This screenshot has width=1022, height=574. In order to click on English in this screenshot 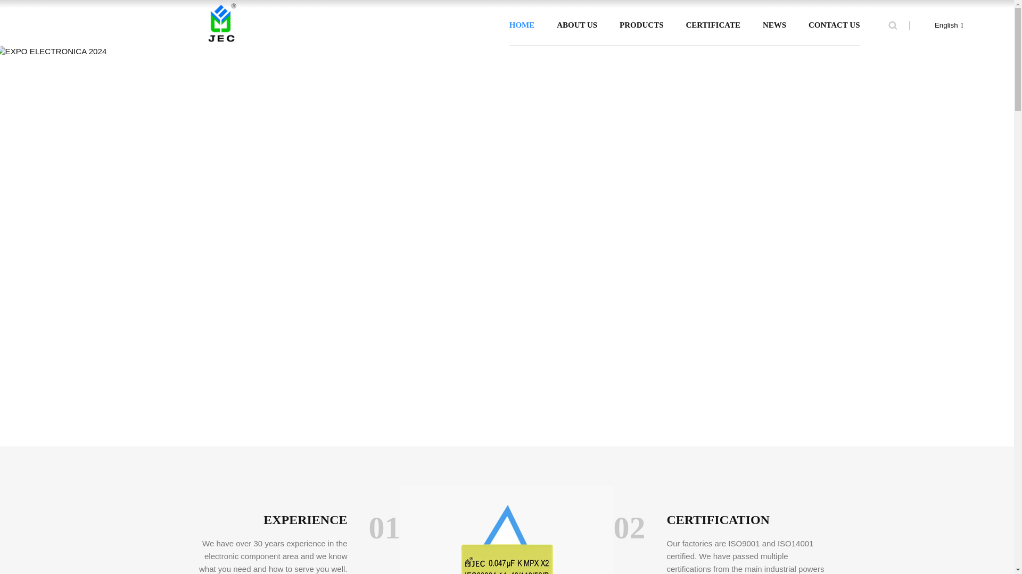, I will do `click(940, 25)`.